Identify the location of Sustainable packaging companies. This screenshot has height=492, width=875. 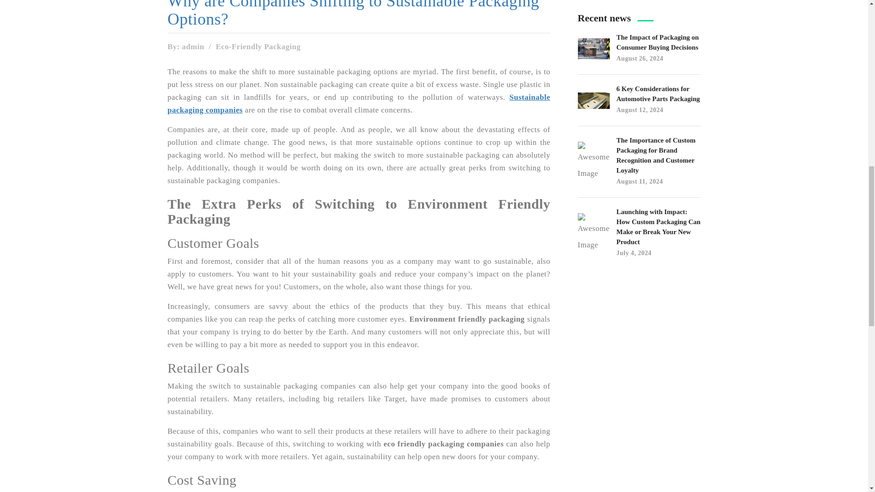
(359, 103).